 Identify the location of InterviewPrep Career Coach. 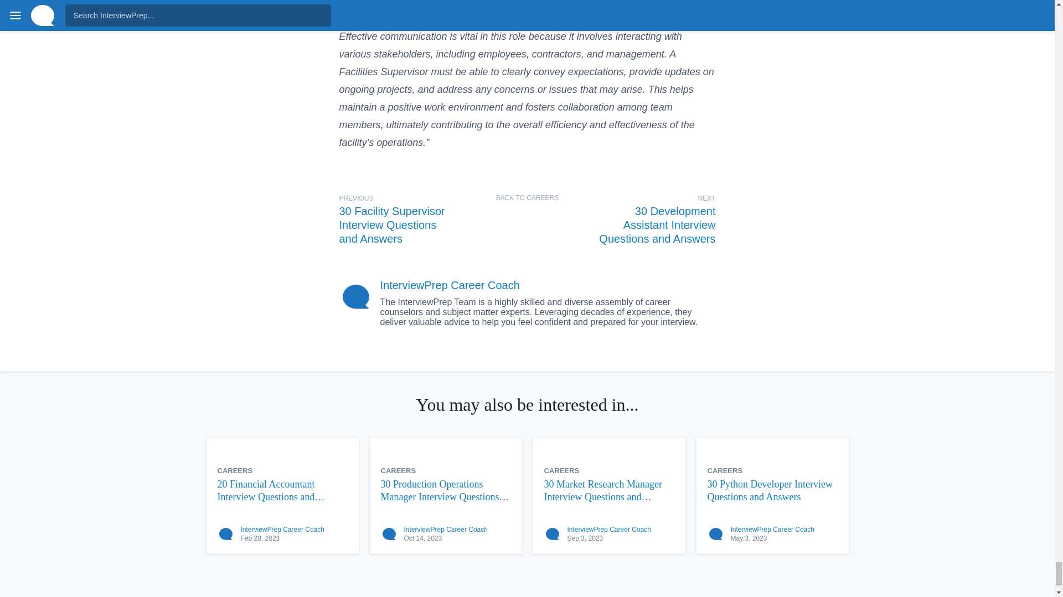
(450, 285).